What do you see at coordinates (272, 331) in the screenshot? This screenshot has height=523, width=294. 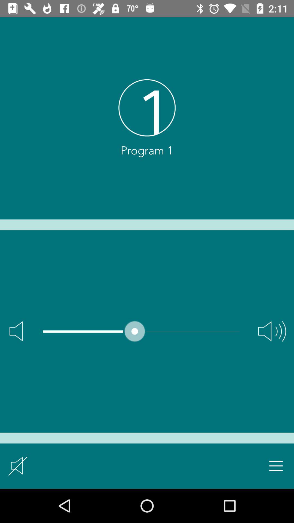 I see `max volume` at bounding box center [272, 331].